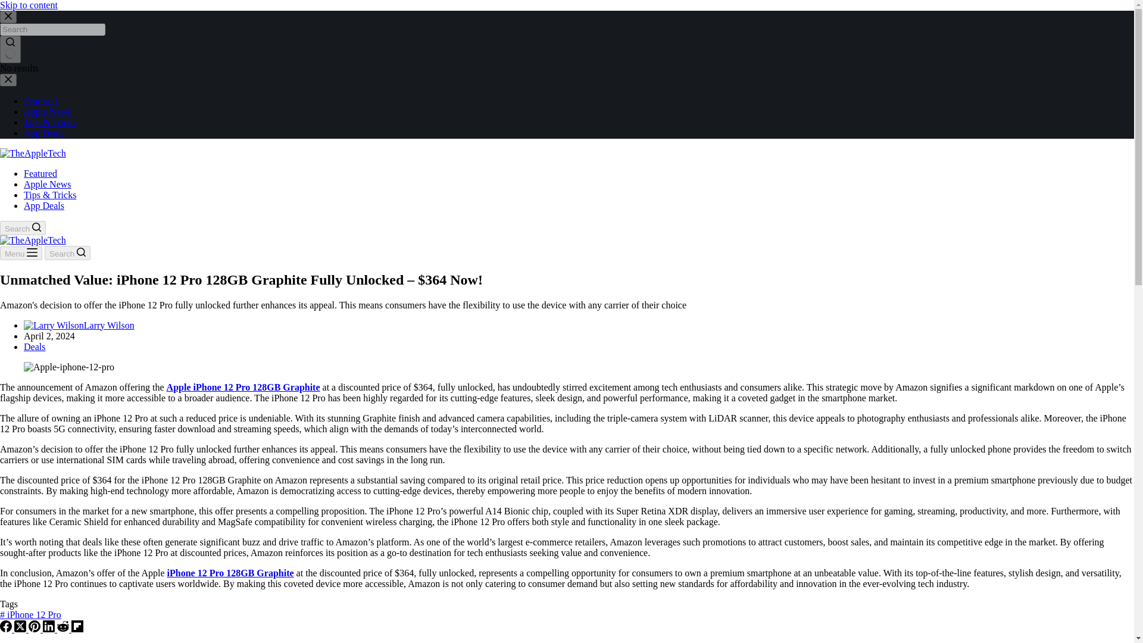 This screenshot has width=1143, height=643. I want to click on Deals, so click(35, 347).